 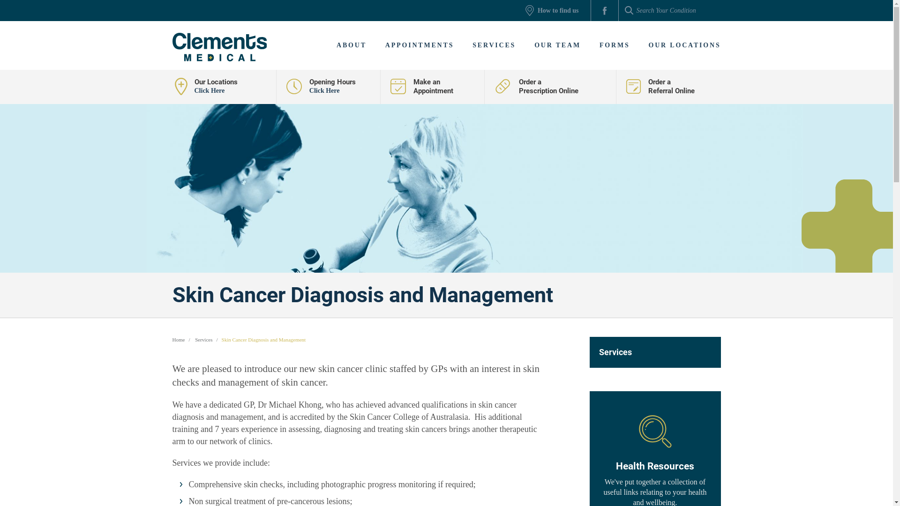 What do you see at coordinates (179, 340) in the screenshot?
I see `Home` at bounding box center [179, 340].